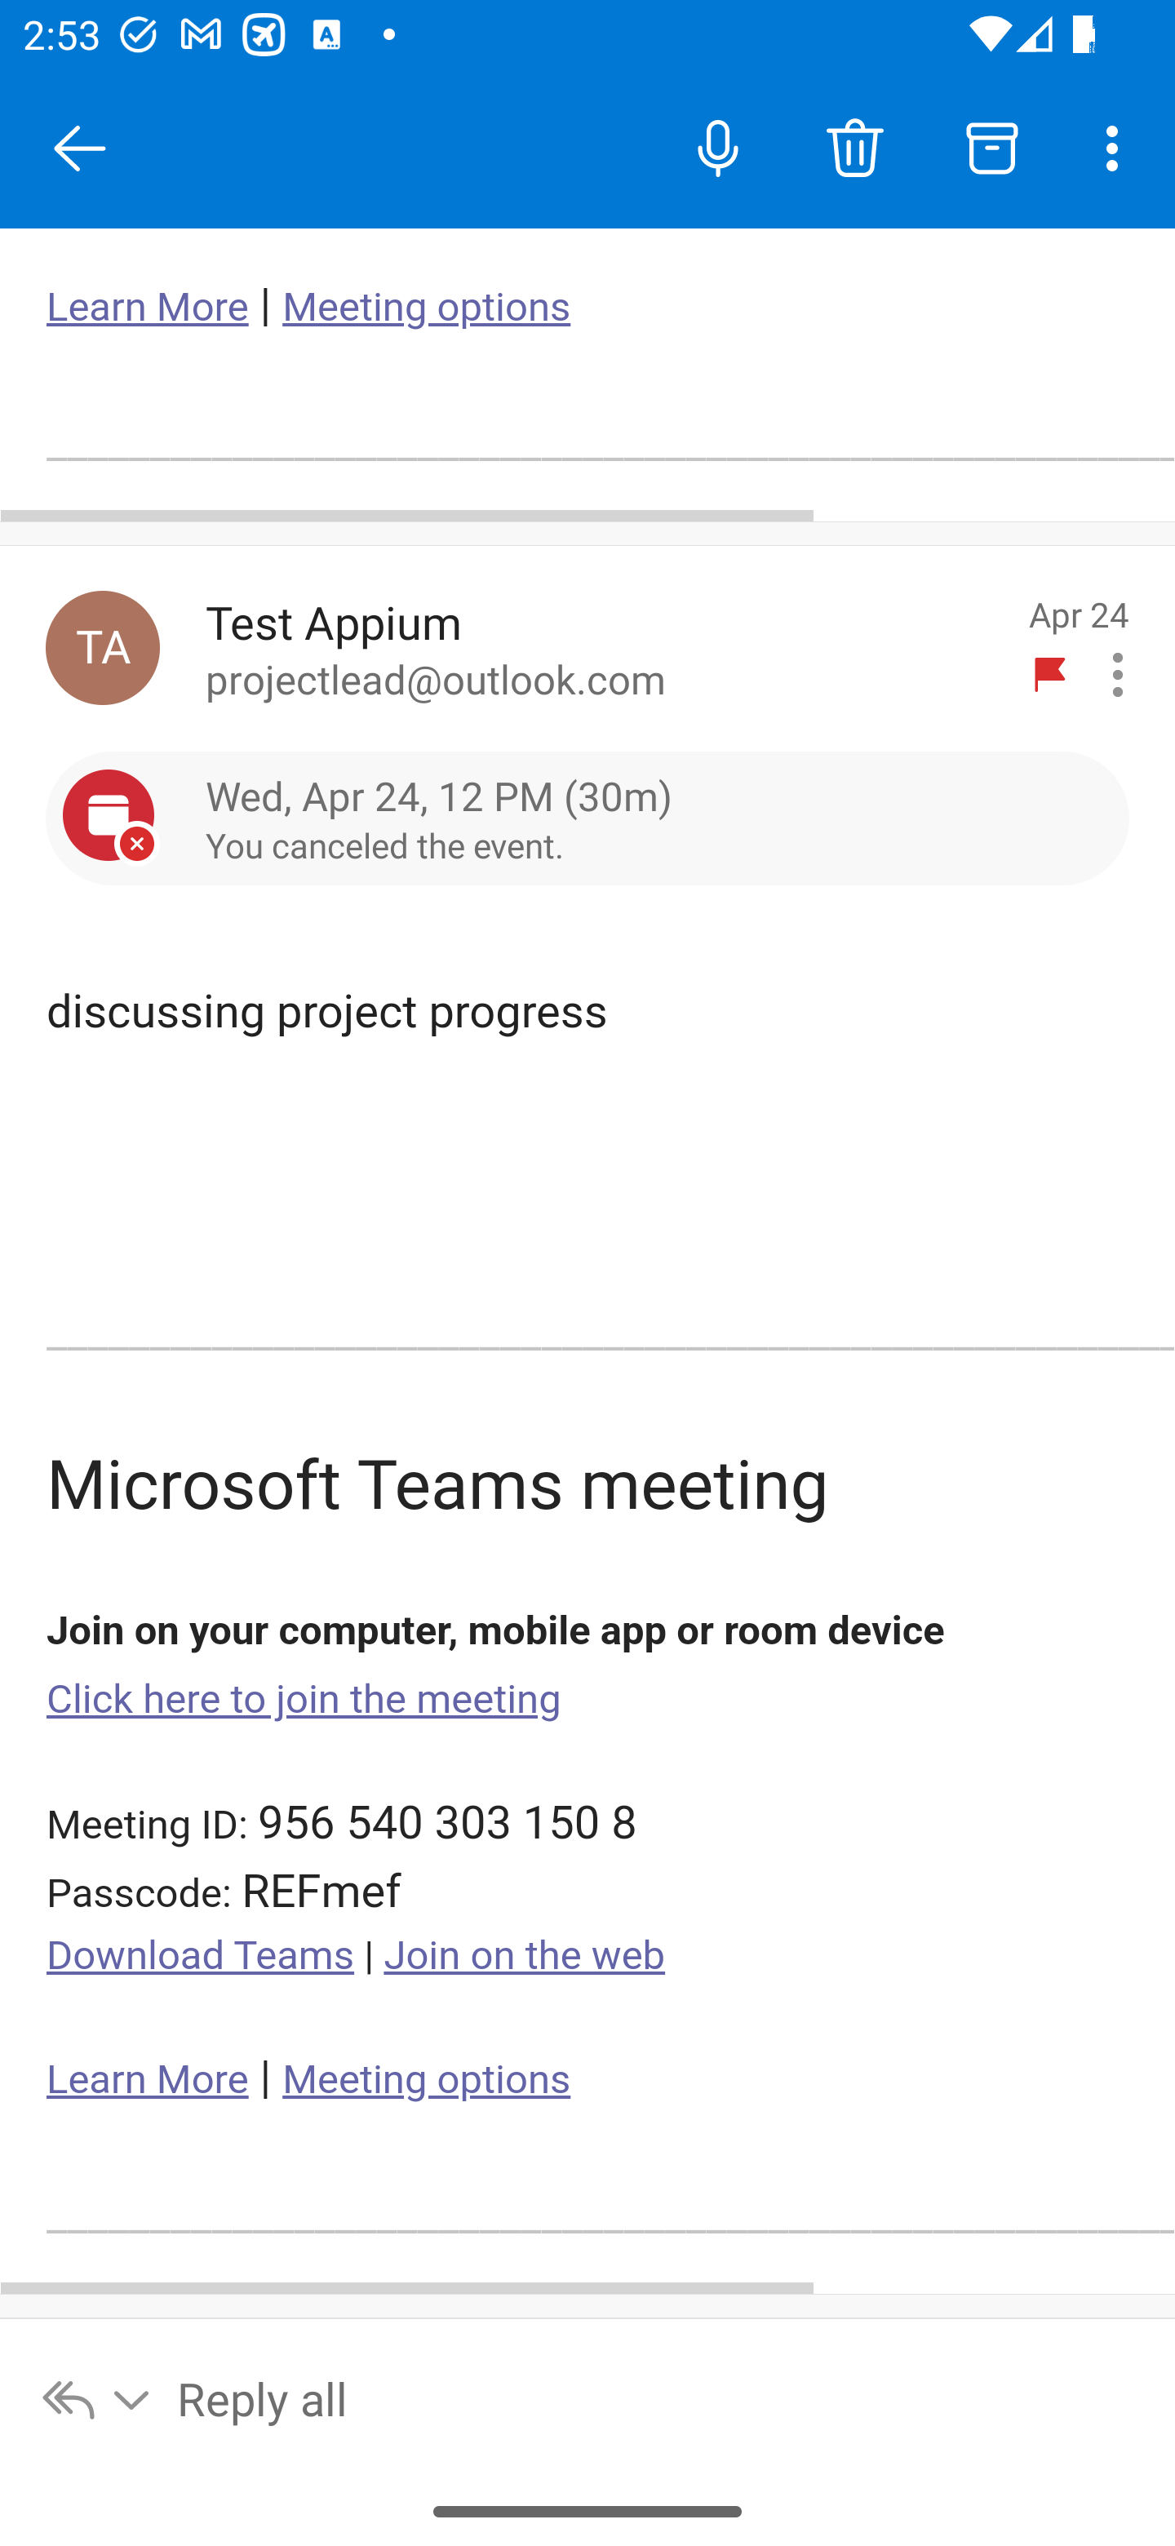 The width and height of the screenshot is (1175, 2546). Describe the element at coordinates (426, 2079) in the screenshot. I see `Meeting options` at that location.